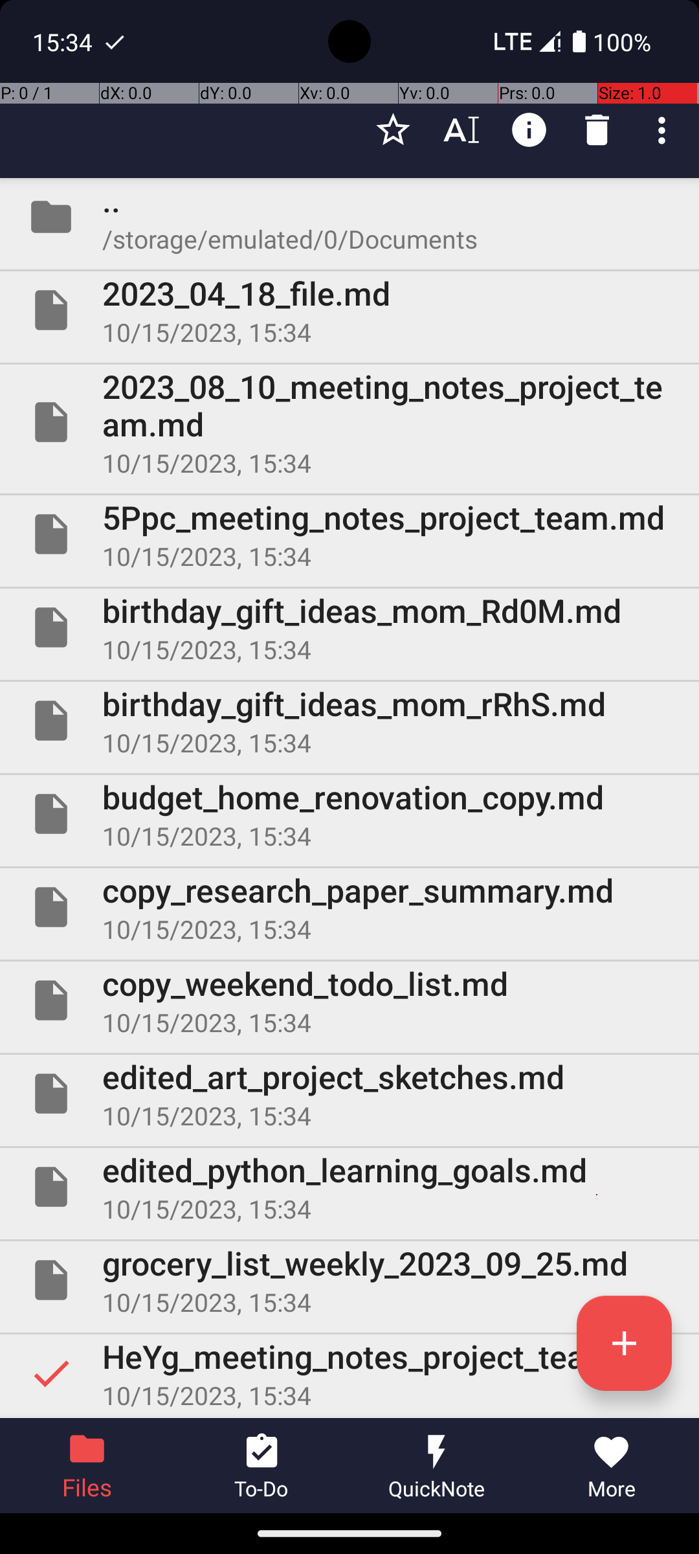 The height and width of the screenshot is (1554, 699). Describe the element at coordinates (394, 130) in the screenshot. I see `Favourite` at that location.